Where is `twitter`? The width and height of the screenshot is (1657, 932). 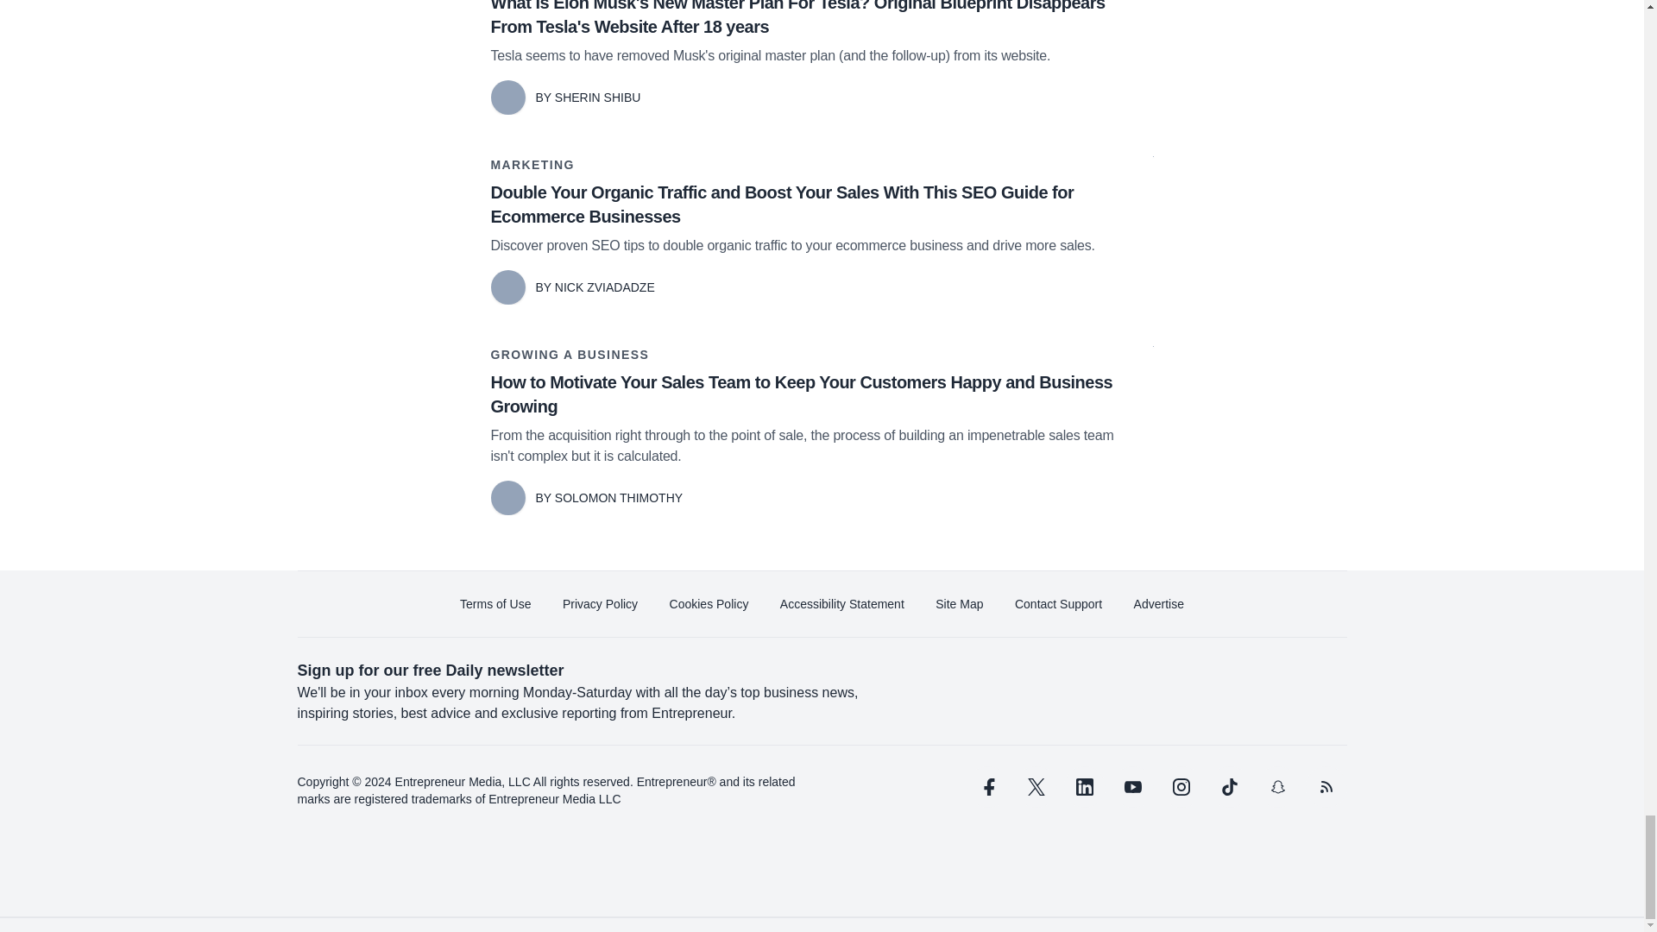 twitter is located at coordinates (1036, 787).